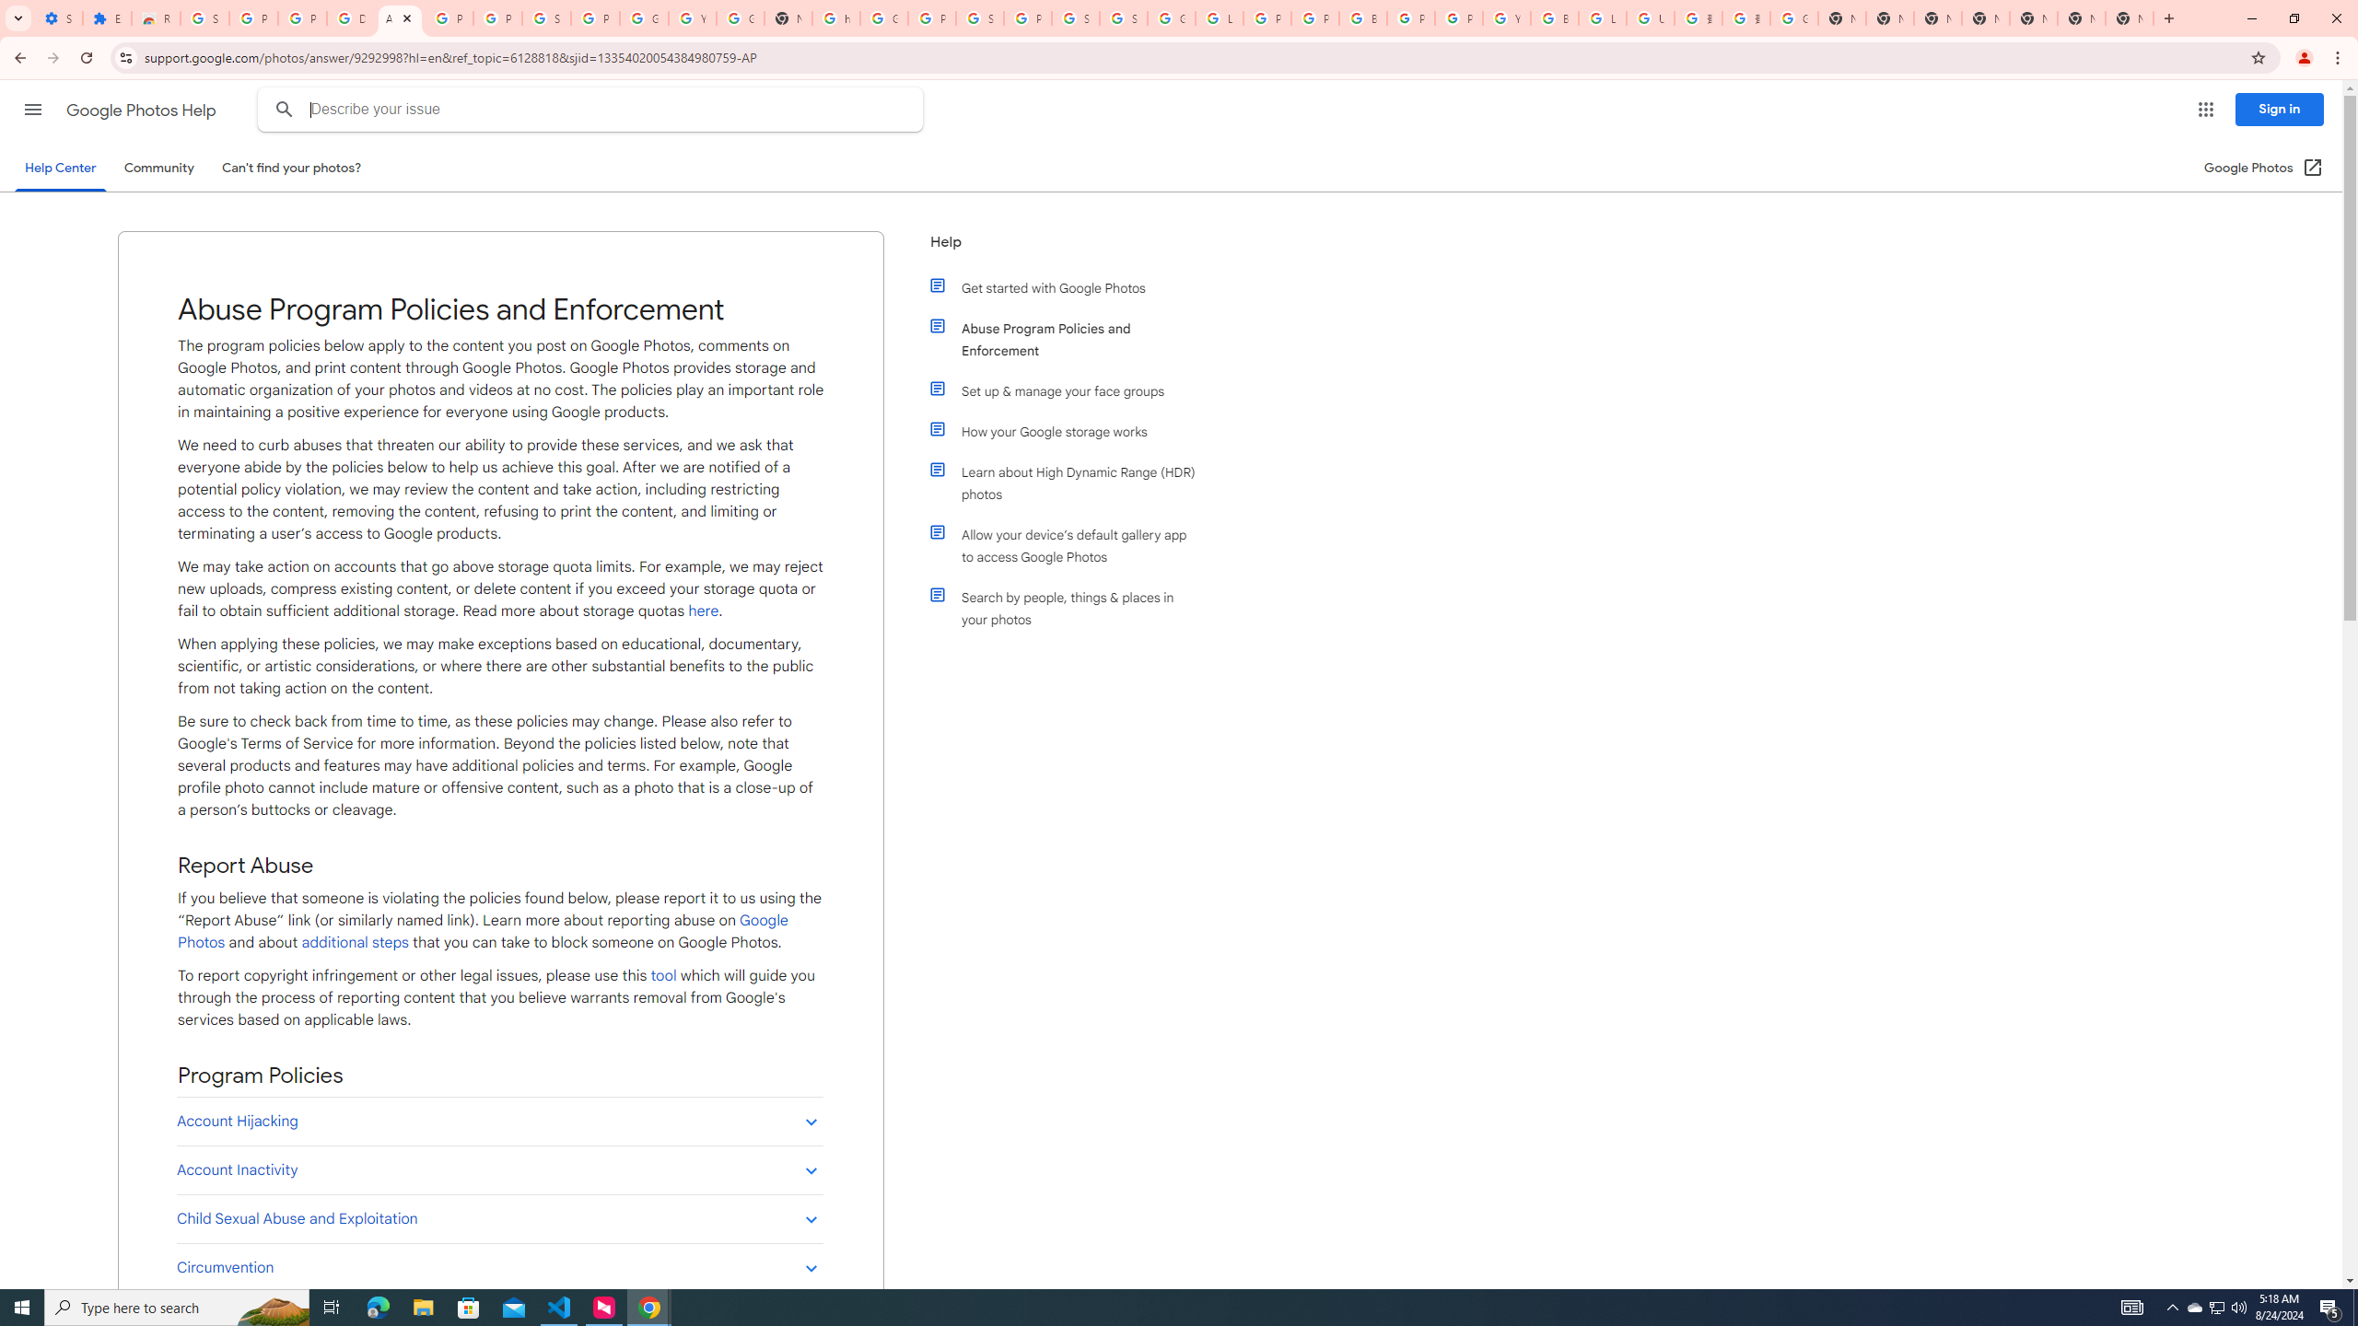  Describe the element at coordinates (1071, 340) in the screenshot. I see `Abuse Program Policies and Enforcement` at that location.